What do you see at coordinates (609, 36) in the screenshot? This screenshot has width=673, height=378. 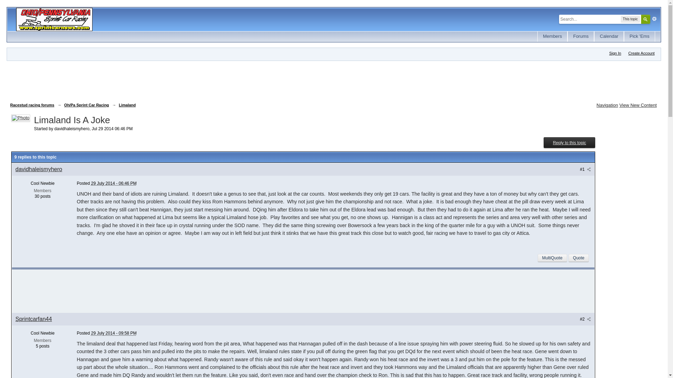 I see `Go to Calendar` at bounding box center [609, 36].